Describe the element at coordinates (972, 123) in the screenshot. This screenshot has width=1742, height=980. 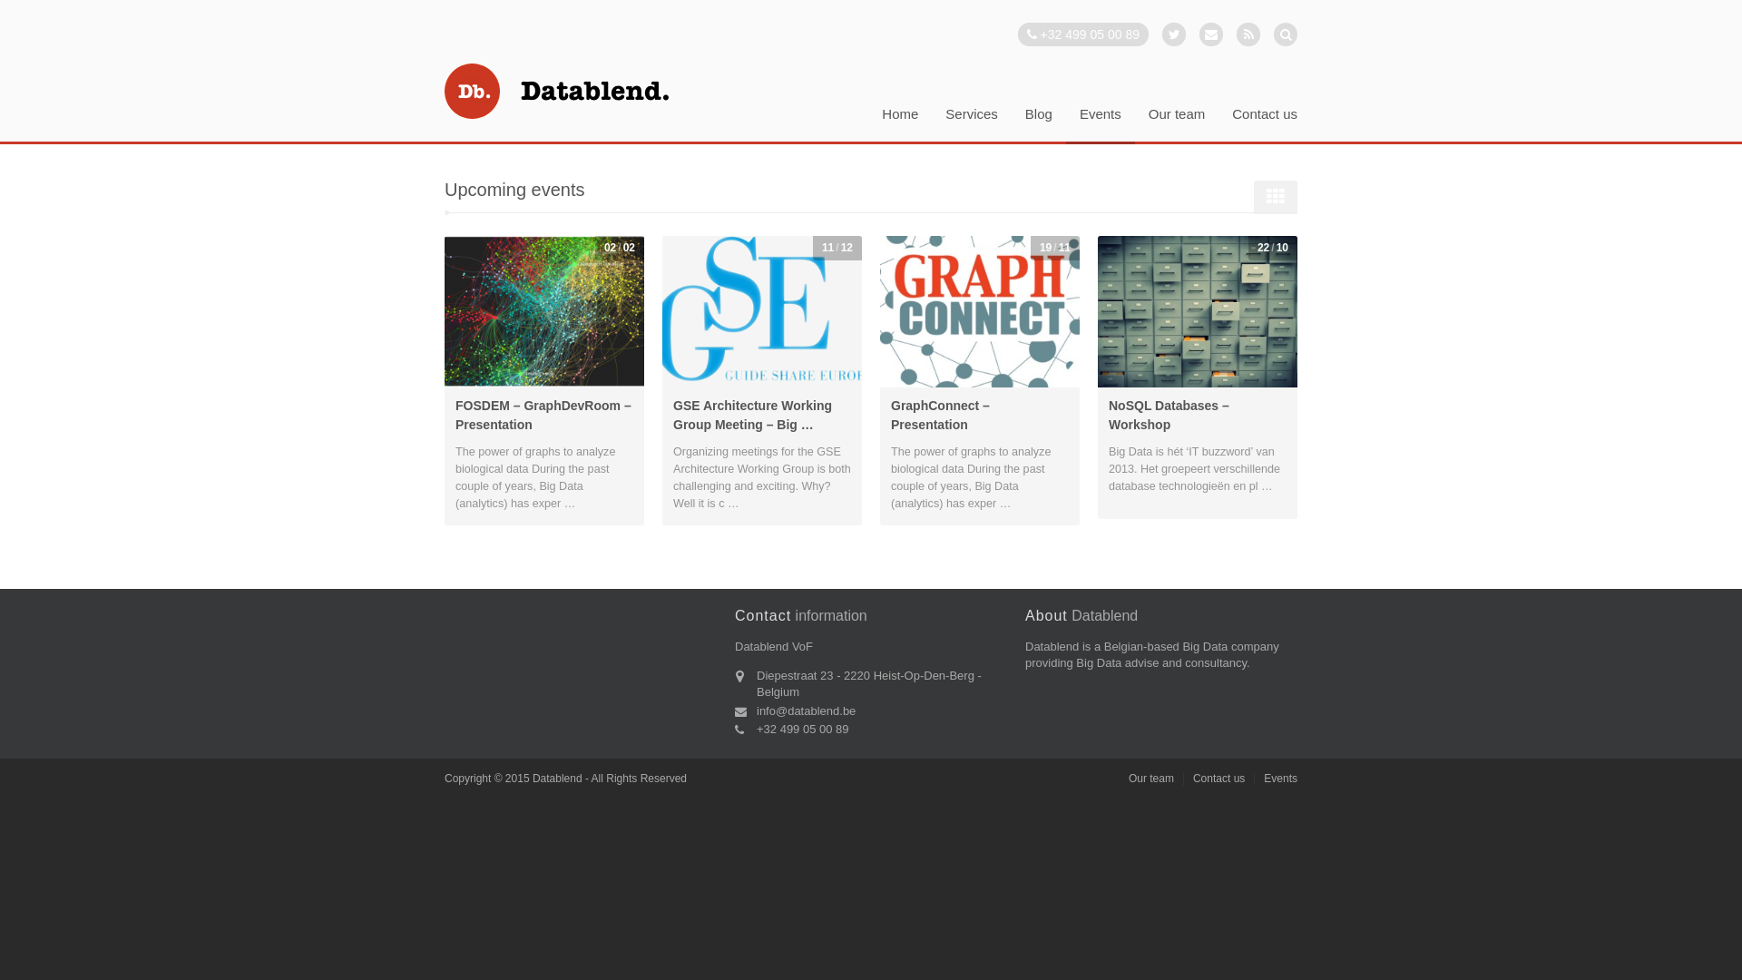
I see `Services` at that location.